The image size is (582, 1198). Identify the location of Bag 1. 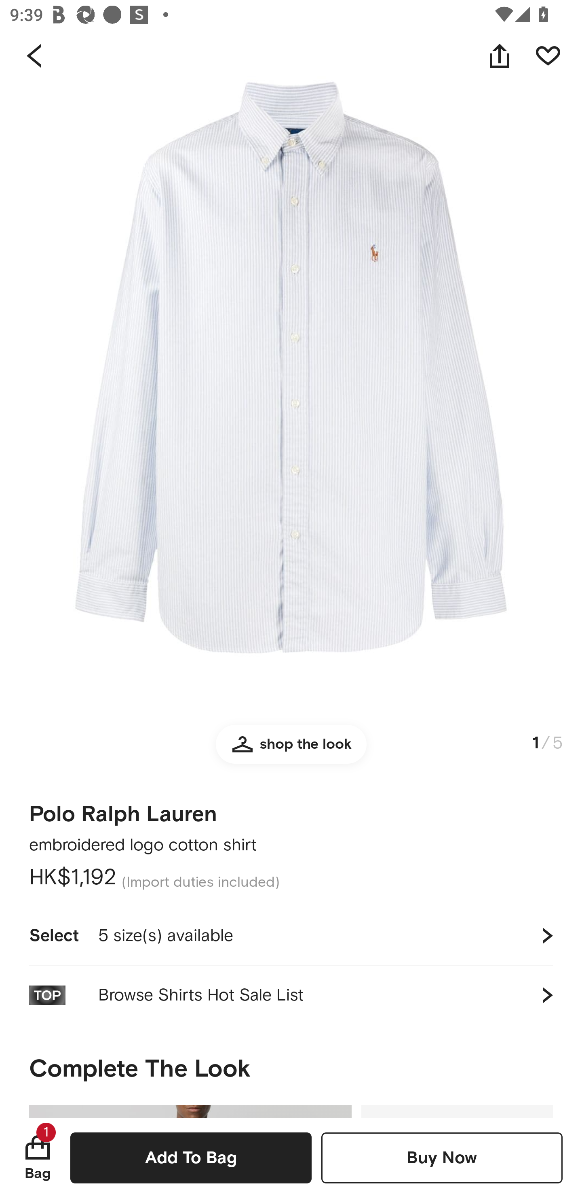
(38, 1158).